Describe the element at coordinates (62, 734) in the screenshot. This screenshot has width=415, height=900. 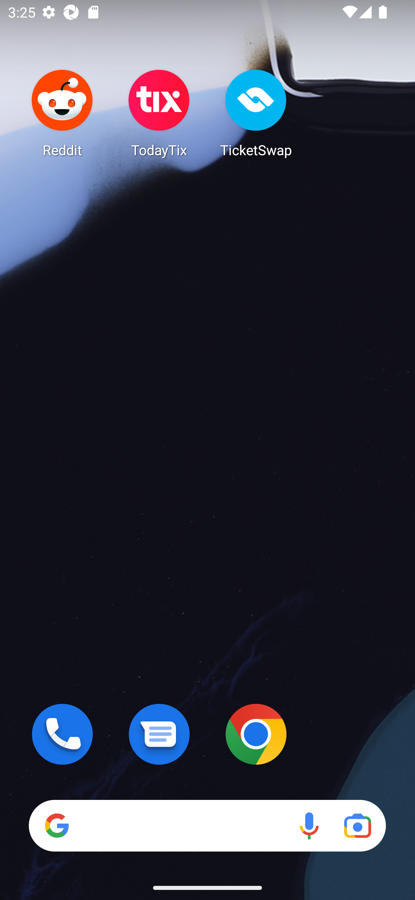
I see `Phone` at that location.